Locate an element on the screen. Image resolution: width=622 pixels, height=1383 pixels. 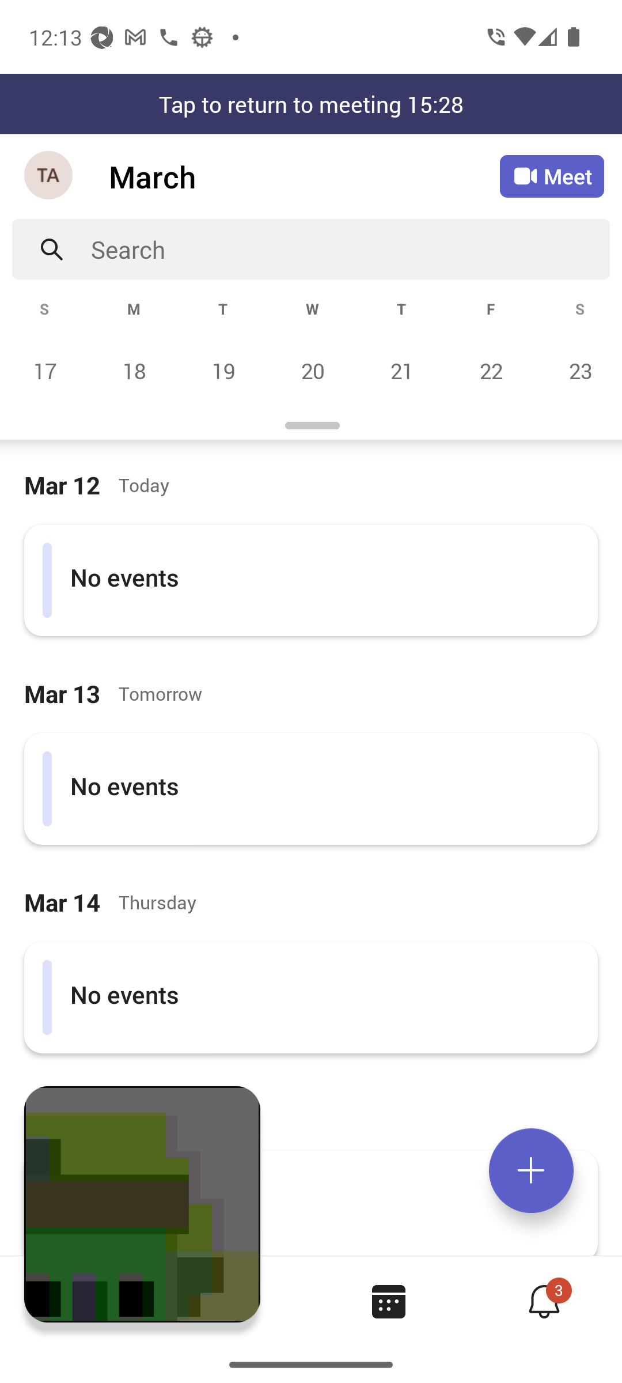
Activity tab,4 of 4, not selected, 3 new 3 is located at coordinates (544, 1301).